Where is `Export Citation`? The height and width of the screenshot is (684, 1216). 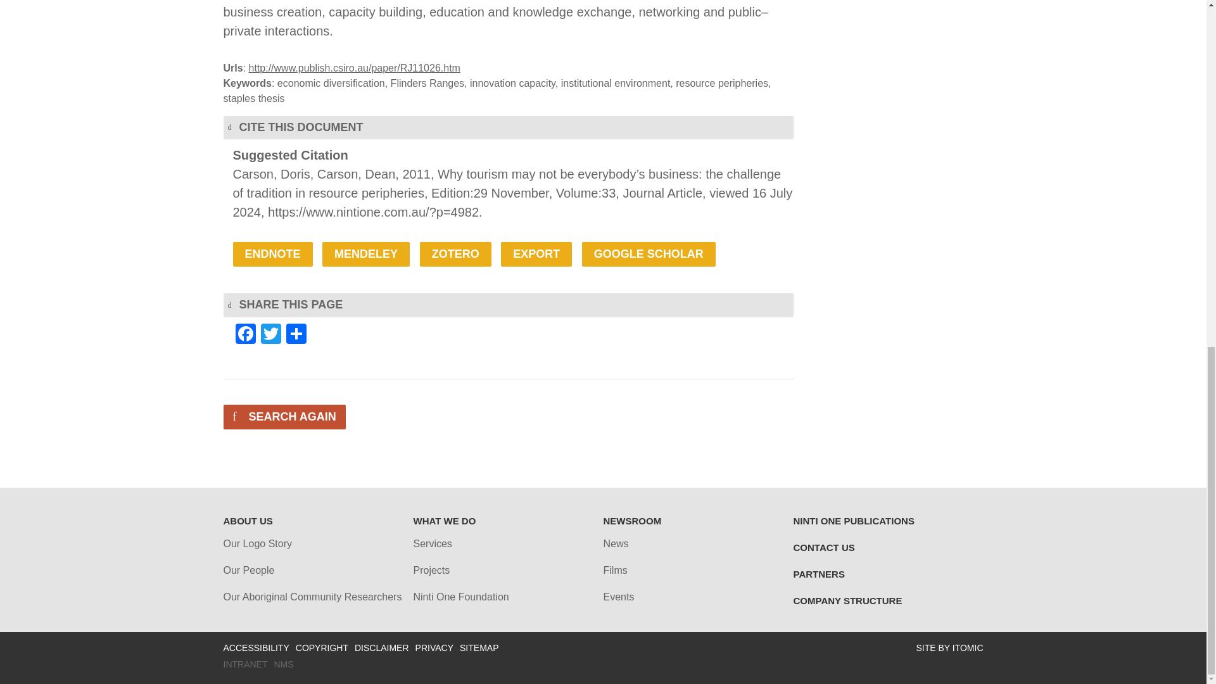 Export Citation is located at coordinates (536, 255).